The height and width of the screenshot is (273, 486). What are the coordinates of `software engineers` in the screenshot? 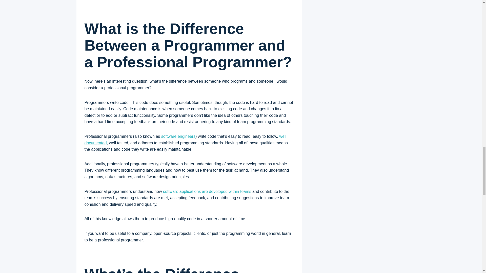 It's located at (178, 136).